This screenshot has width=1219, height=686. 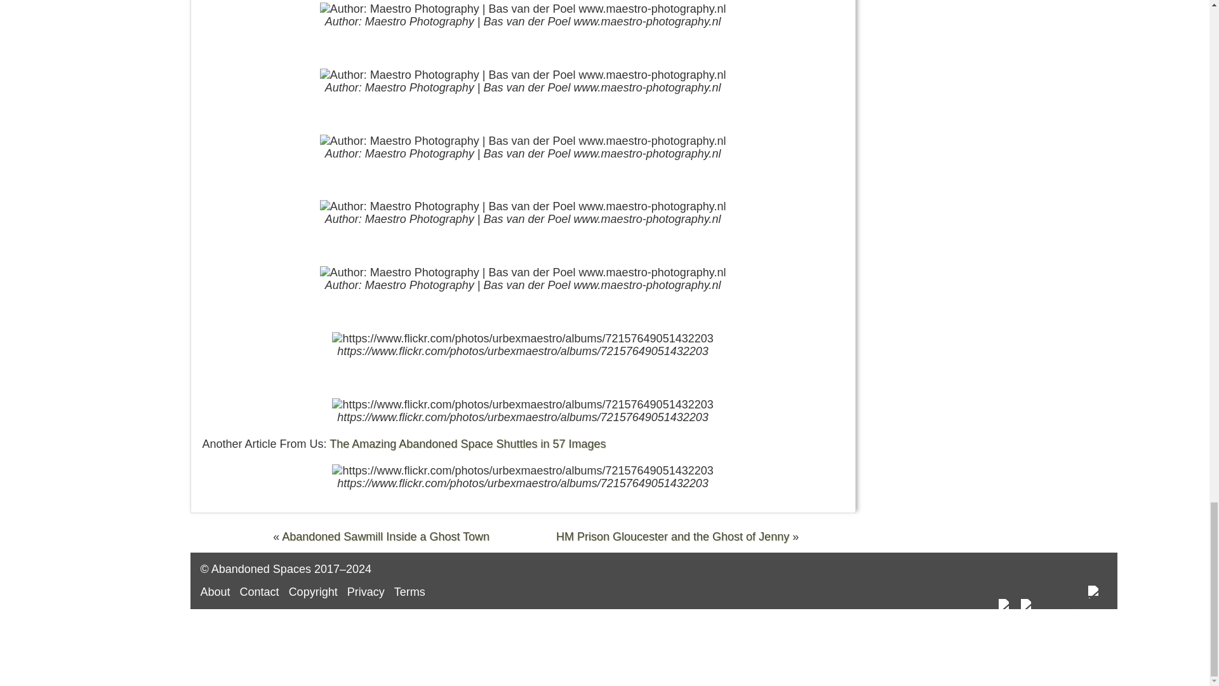 I want to click on Privacy, so click(x=366, y=592).